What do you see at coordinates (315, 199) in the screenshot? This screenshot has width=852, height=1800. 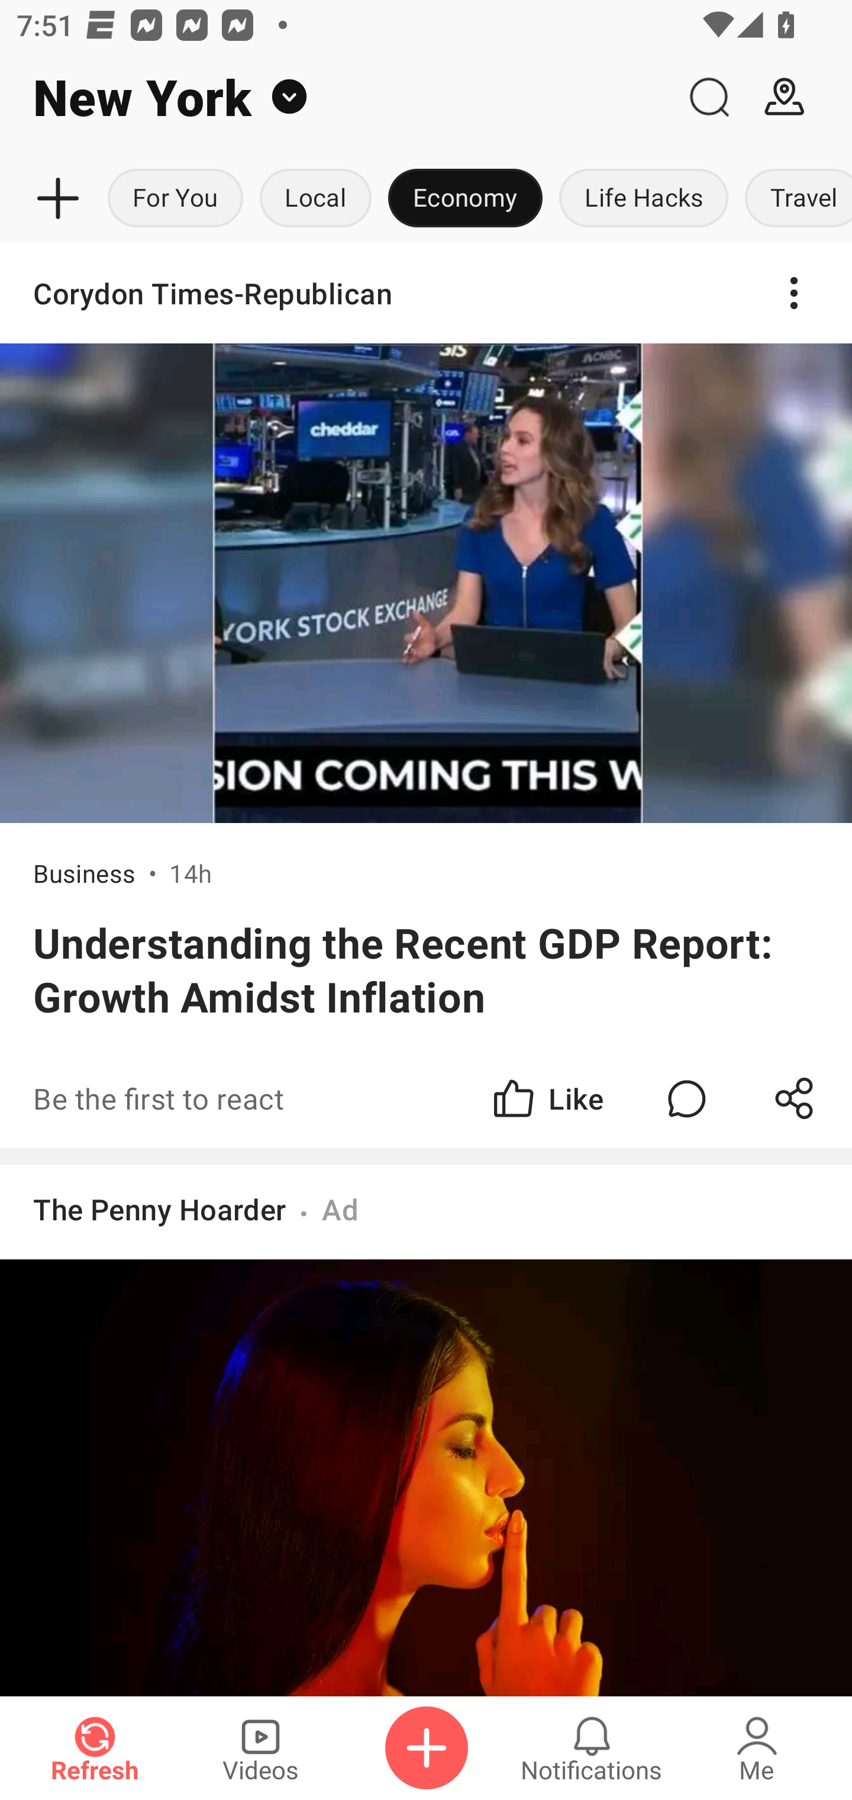 I see `Local` at bounding box center [315, 199].